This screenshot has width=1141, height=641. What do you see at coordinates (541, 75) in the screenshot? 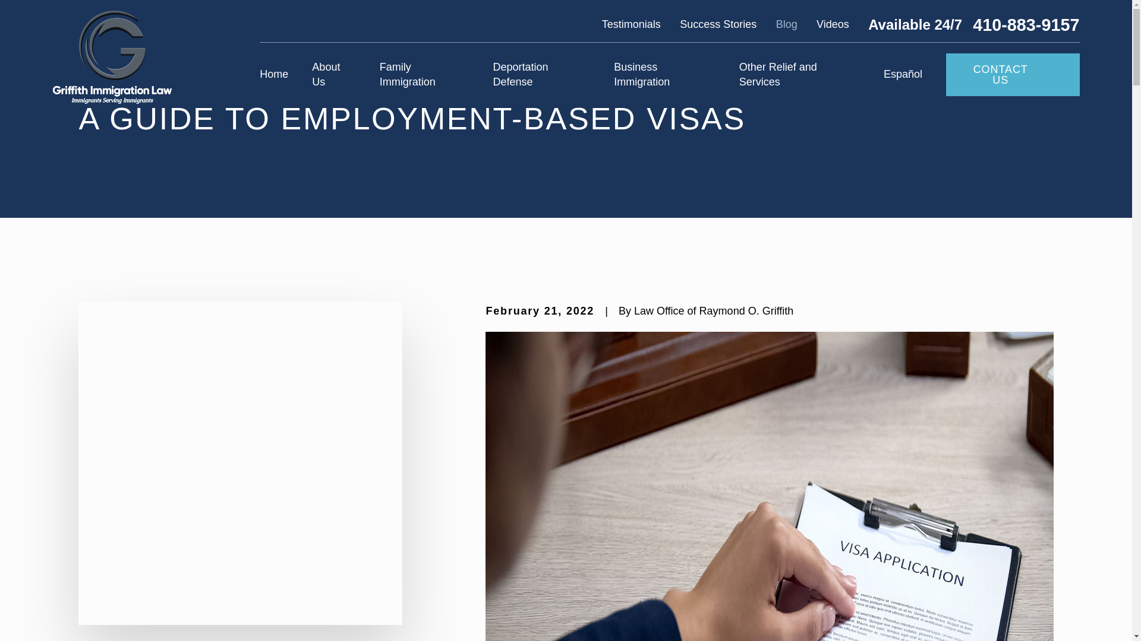
I see `Deportation Defense` at bounding box center [541, 75].